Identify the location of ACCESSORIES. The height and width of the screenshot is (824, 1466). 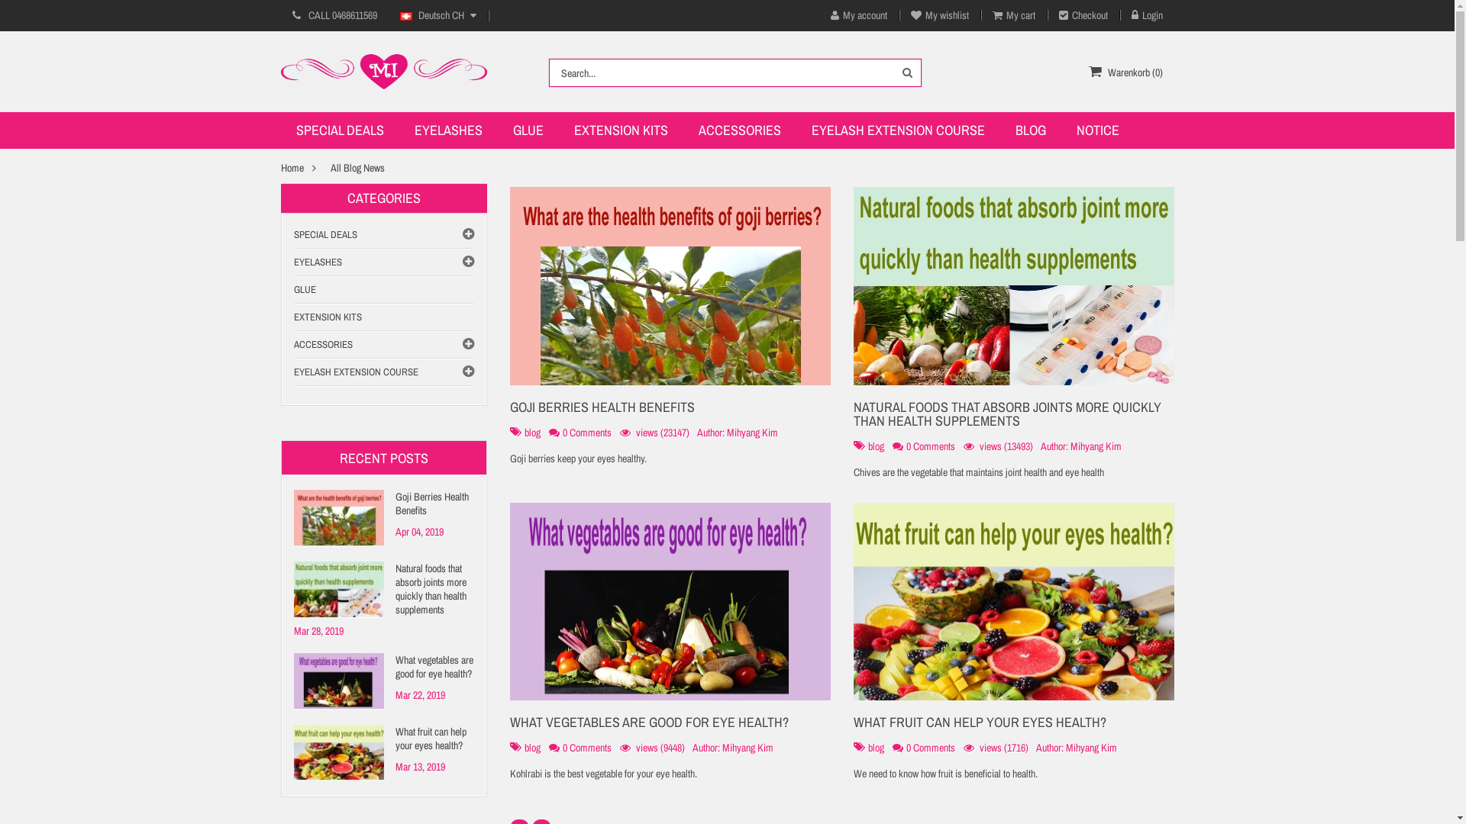
(383, 345).